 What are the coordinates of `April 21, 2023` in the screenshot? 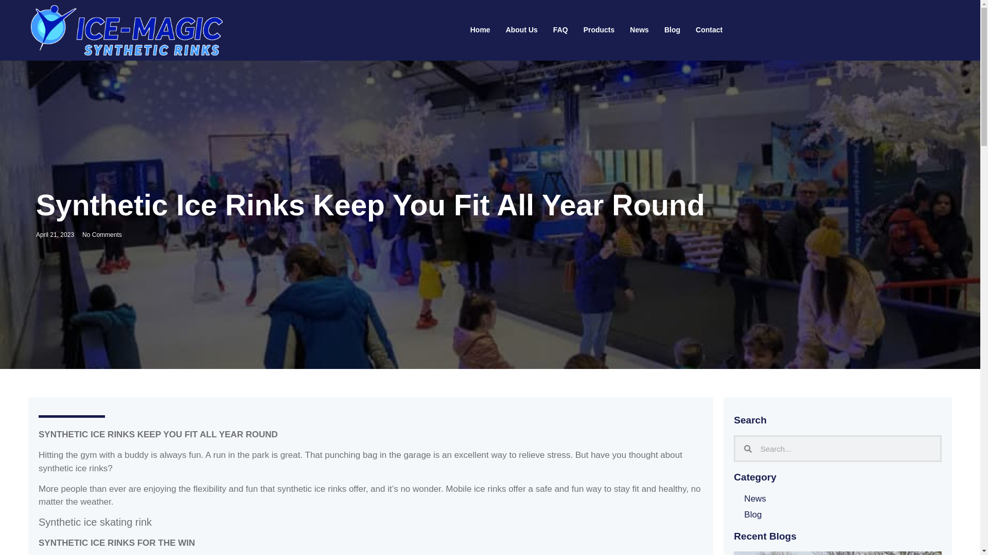 It's located at (55, 234).